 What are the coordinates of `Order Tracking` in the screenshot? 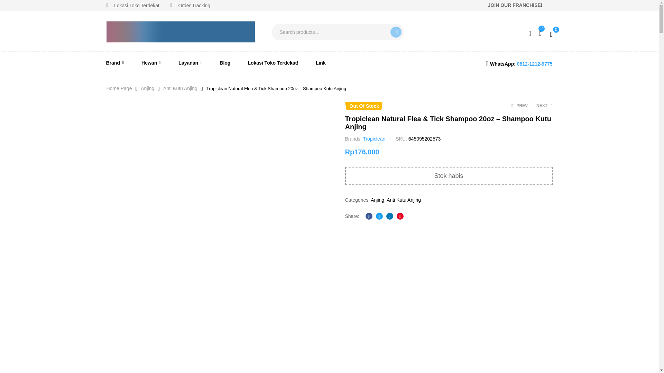 It's located at (190, 6).